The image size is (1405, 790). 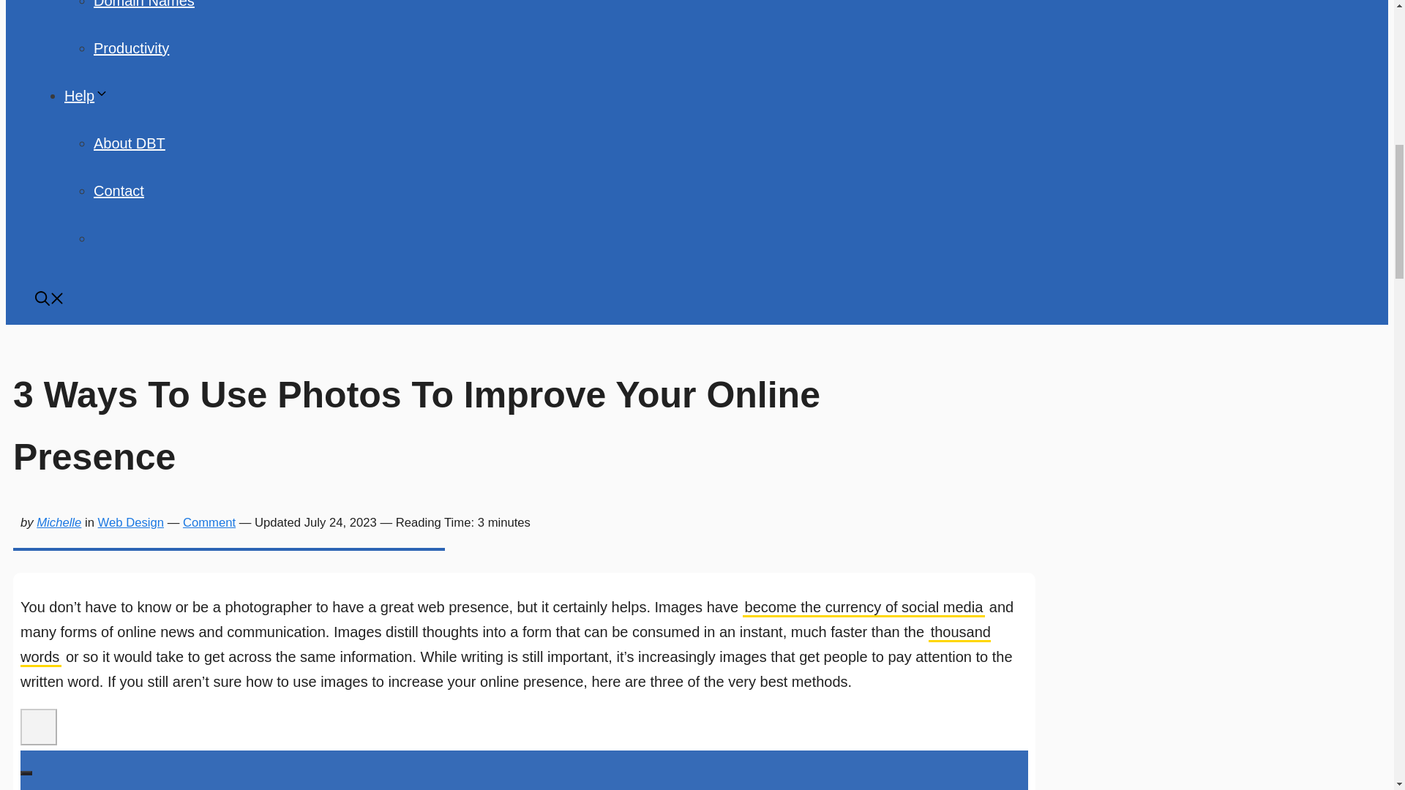 I want to click on Help, so click(x=86, y=95).